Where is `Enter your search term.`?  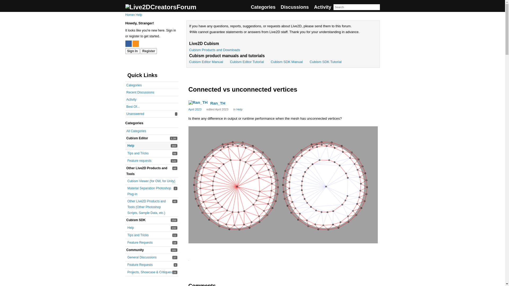 Enter your search term. is located at coordinates (356, 7).